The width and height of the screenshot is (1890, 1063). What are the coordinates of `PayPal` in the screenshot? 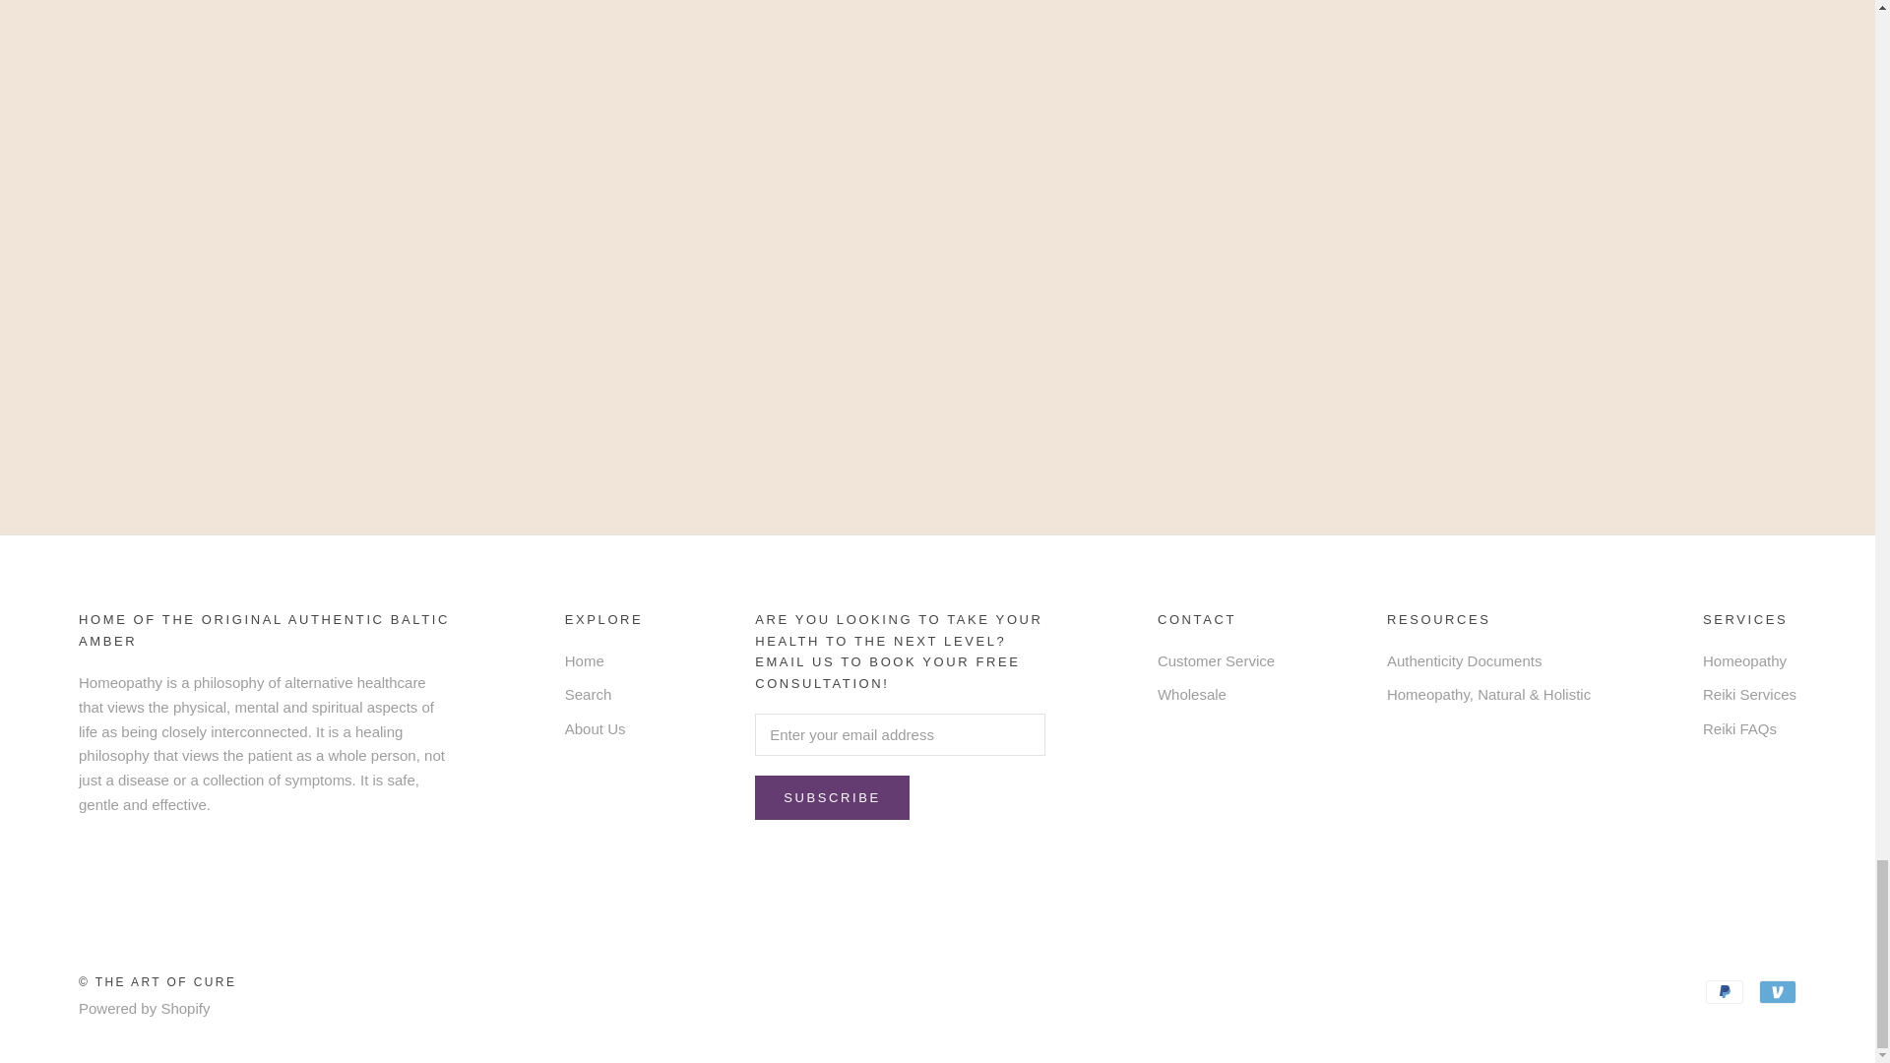 It's located at (1725, 991).